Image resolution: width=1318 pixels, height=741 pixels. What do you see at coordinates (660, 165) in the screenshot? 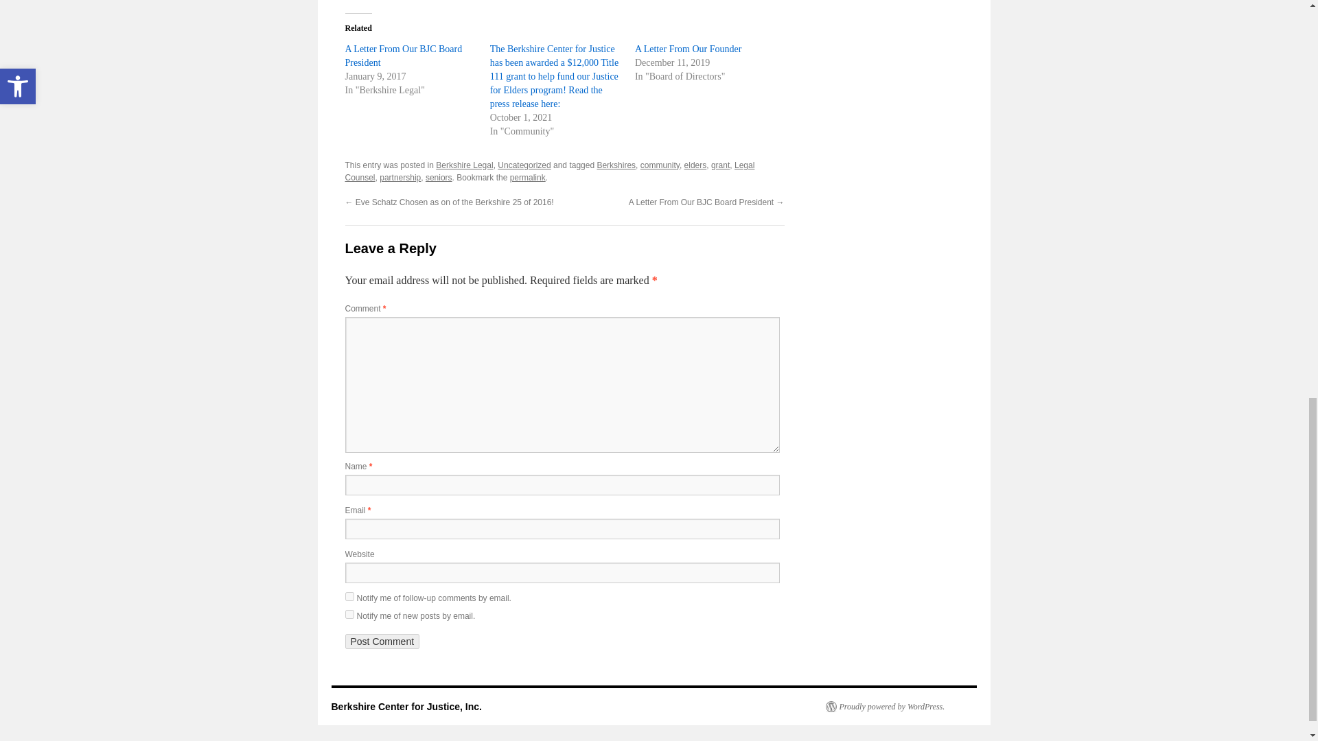
I see `community` at bounding box center [660, 165].